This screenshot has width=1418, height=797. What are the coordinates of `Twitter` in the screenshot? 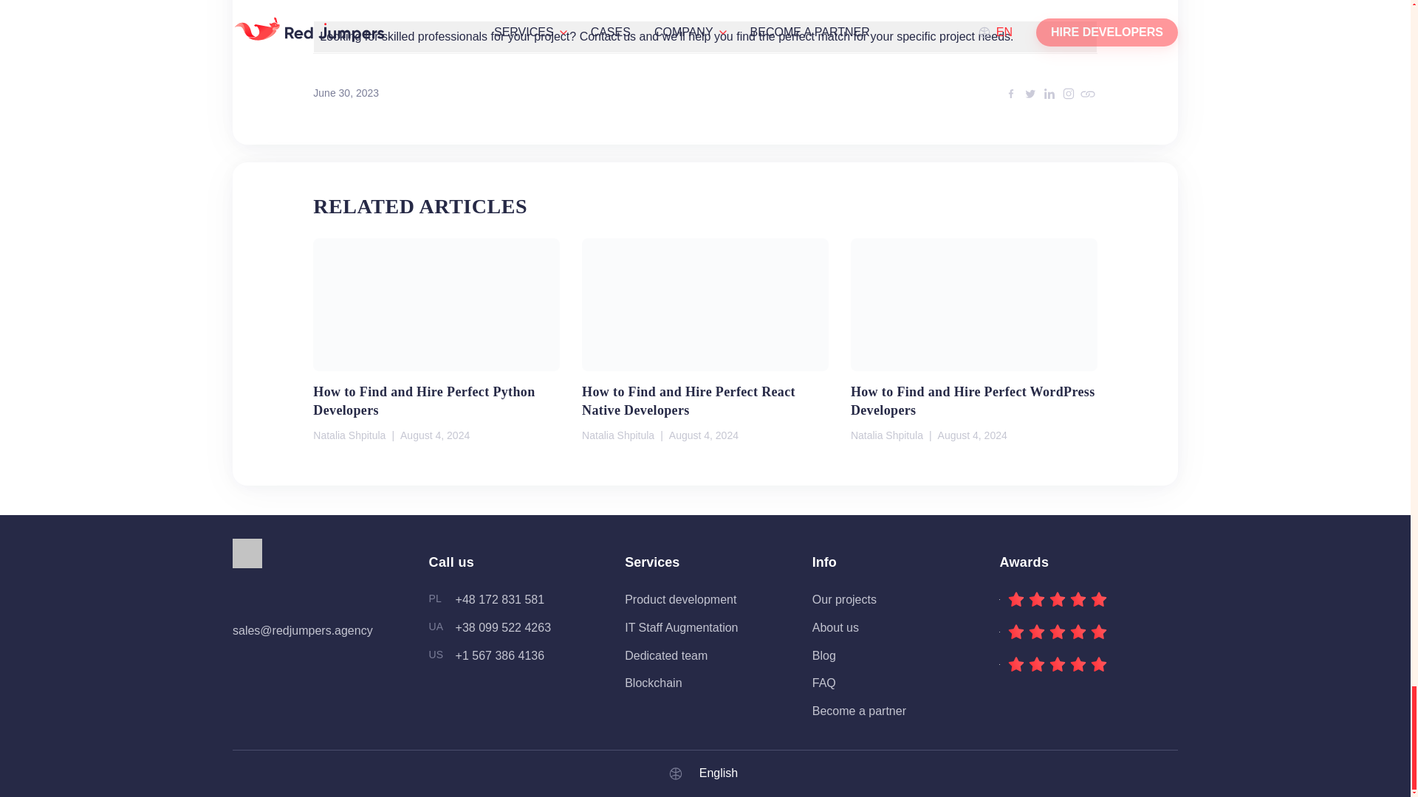 It's located at (1030, 93).